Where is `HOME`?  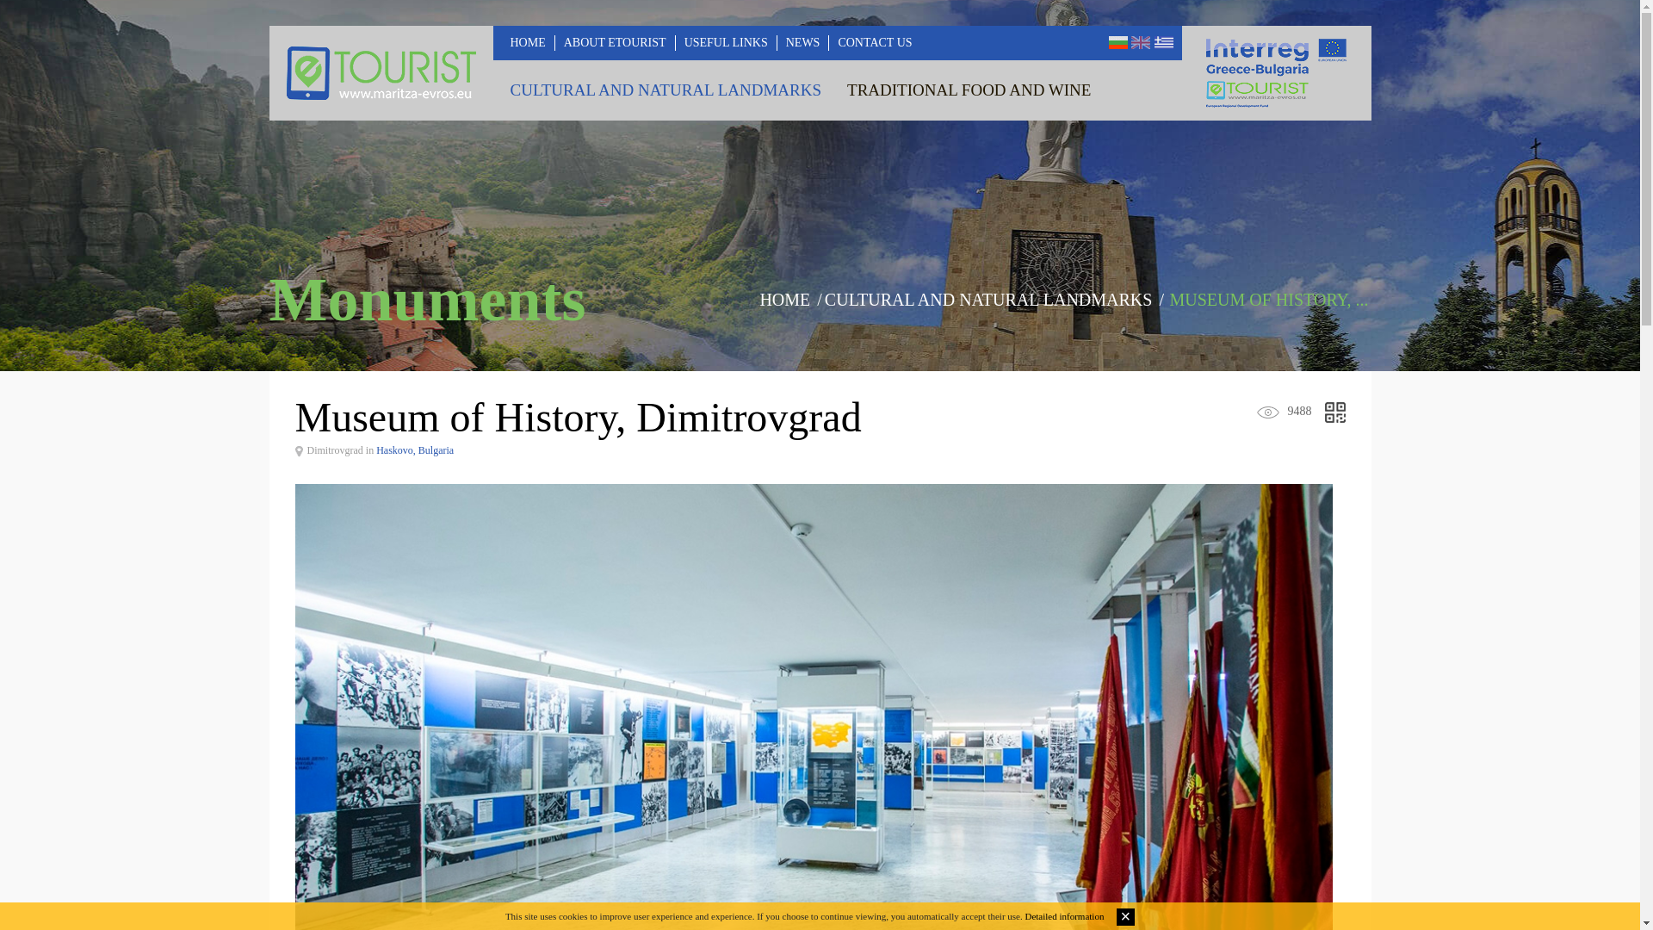 HOME is located at coordinates (785, 299).